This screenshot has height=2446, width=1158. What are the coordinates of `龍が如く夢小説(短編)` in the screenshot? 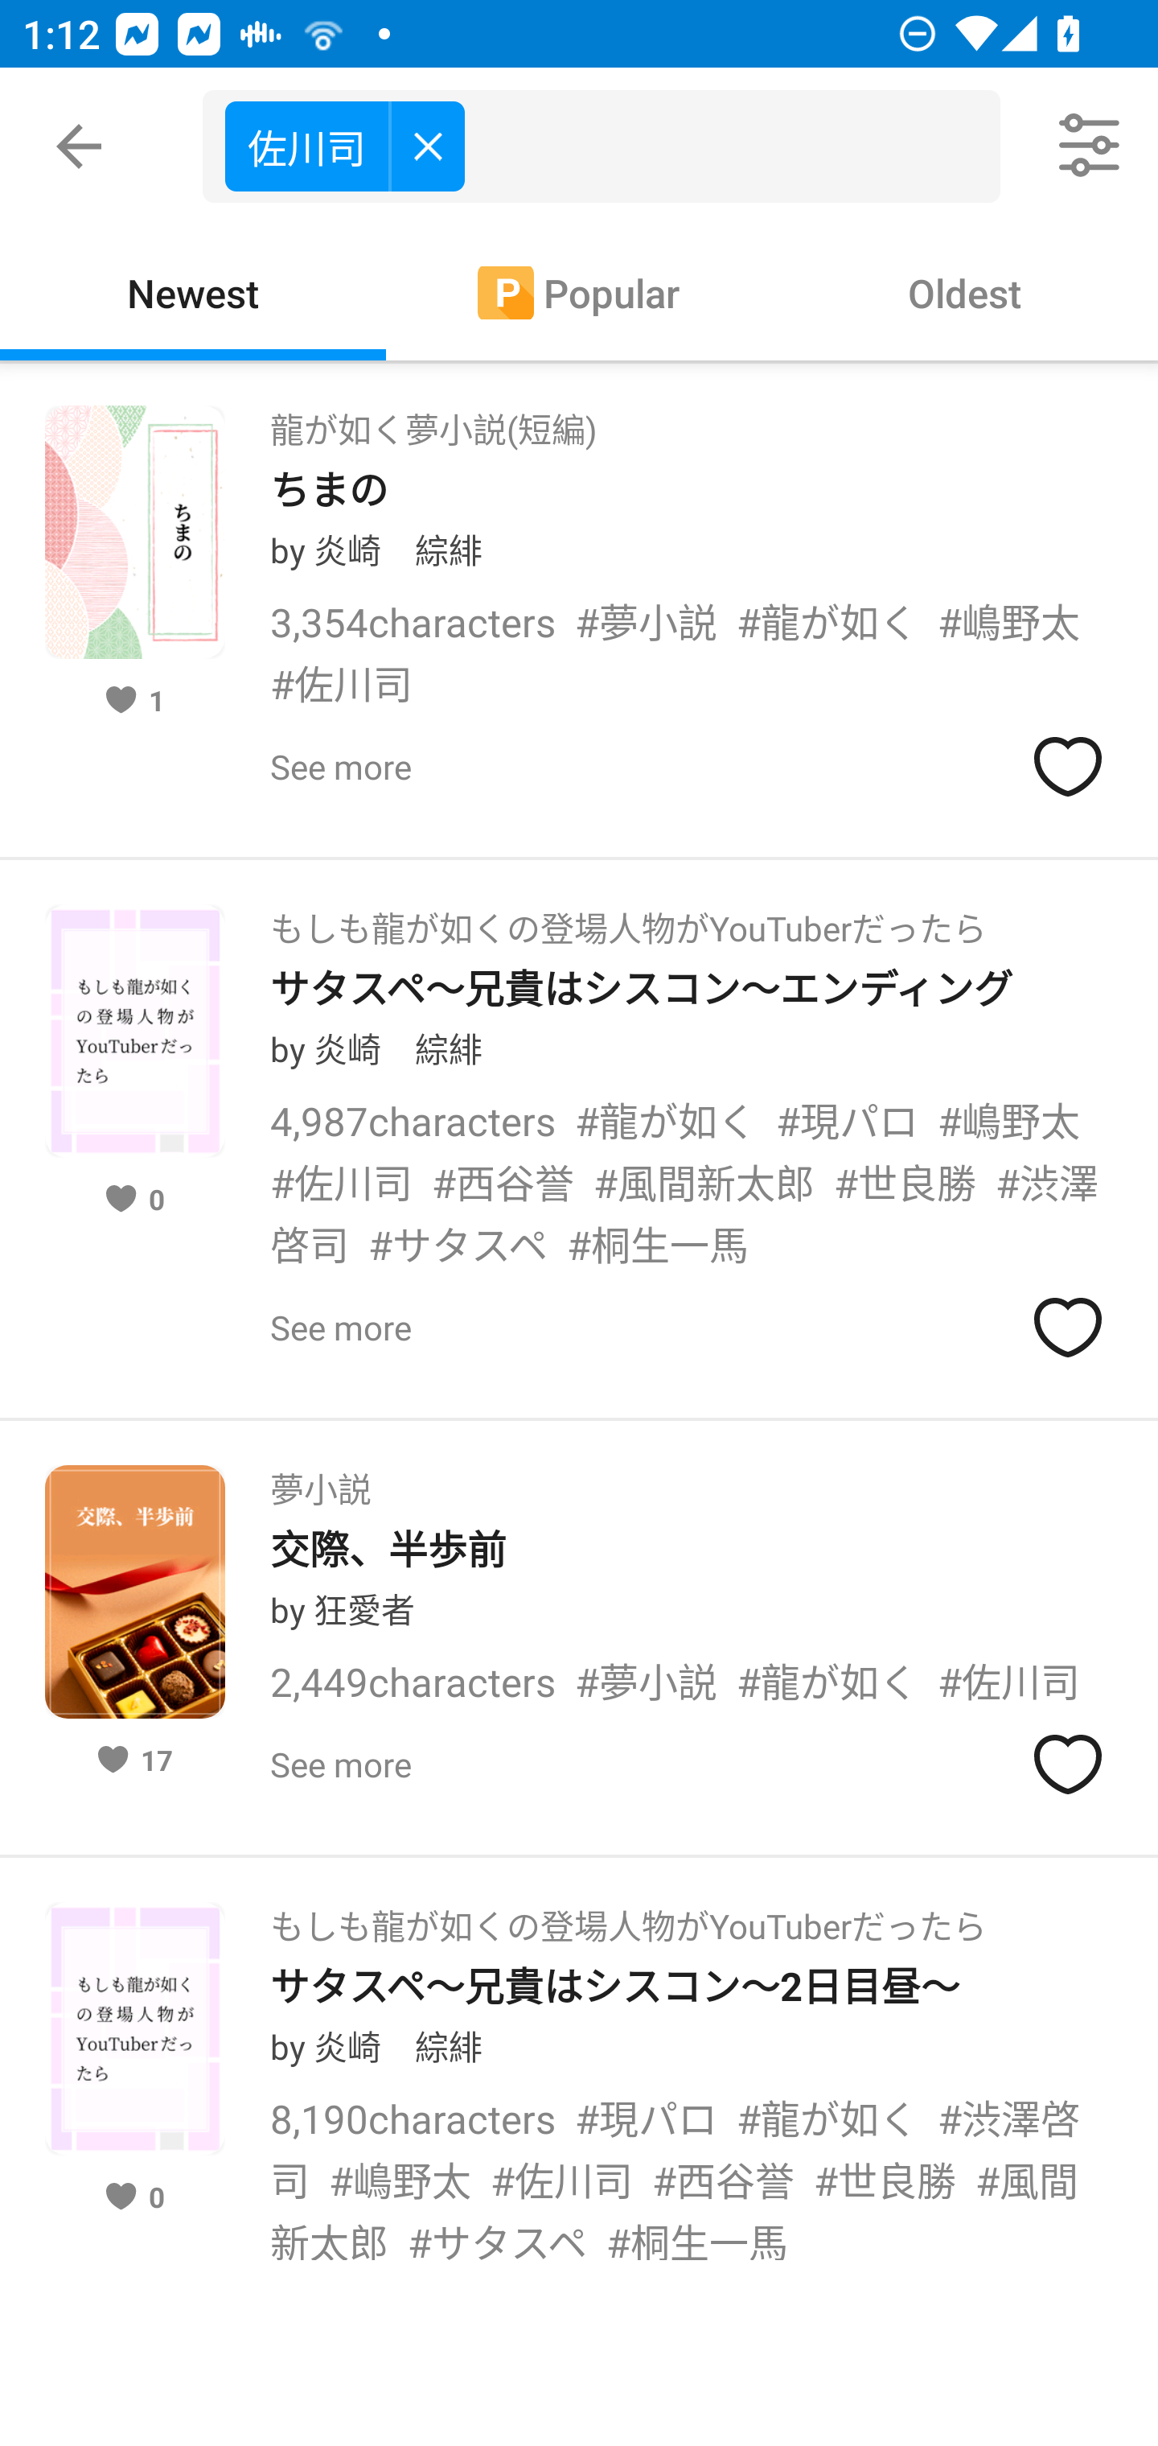 It's located at (433, 420).